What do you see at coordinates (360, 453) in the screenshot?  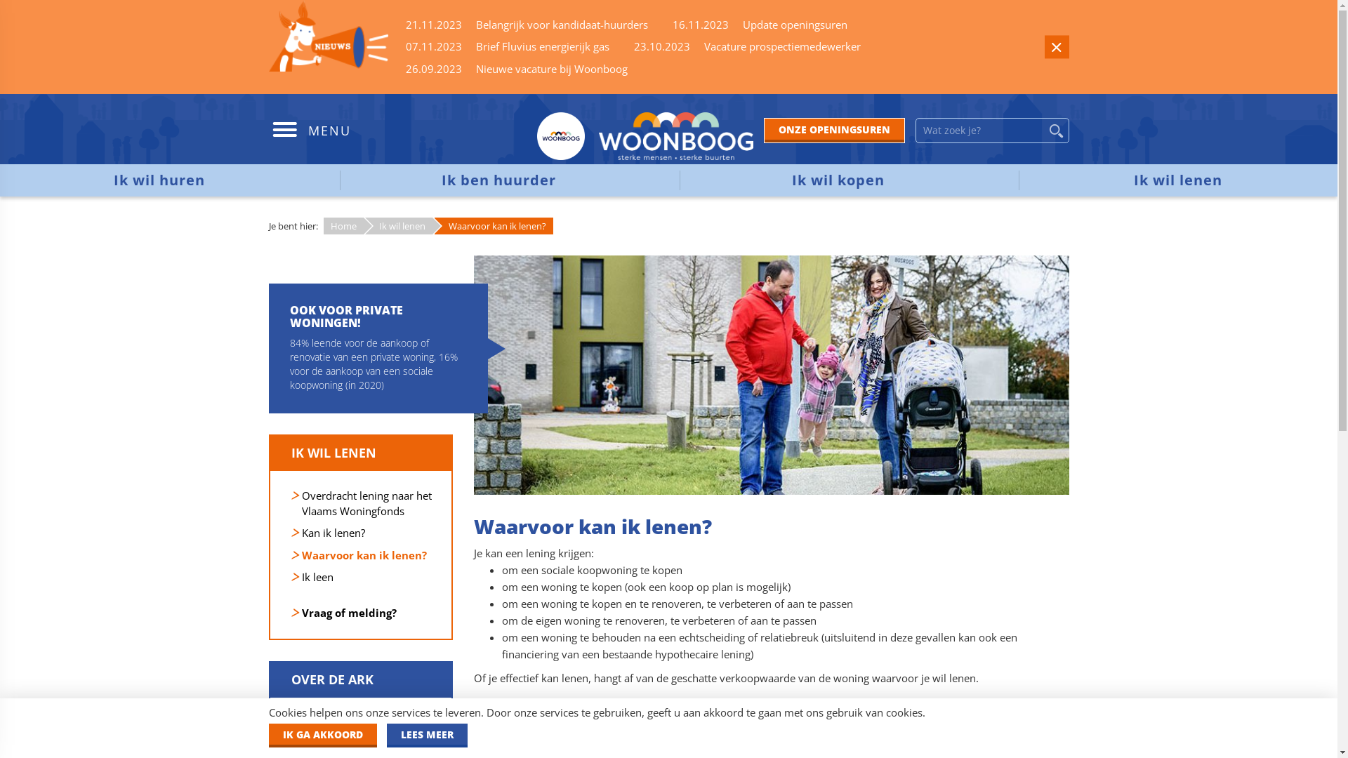 I see `IK WIL LENEN` at bounding box center [360, 453].